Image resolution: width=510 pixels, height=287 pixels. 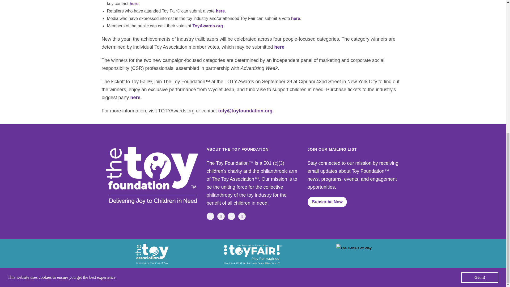 What do you see at coordinates (134, 3) in the screenshot?
I see `here` at bounding box center [134, 3].